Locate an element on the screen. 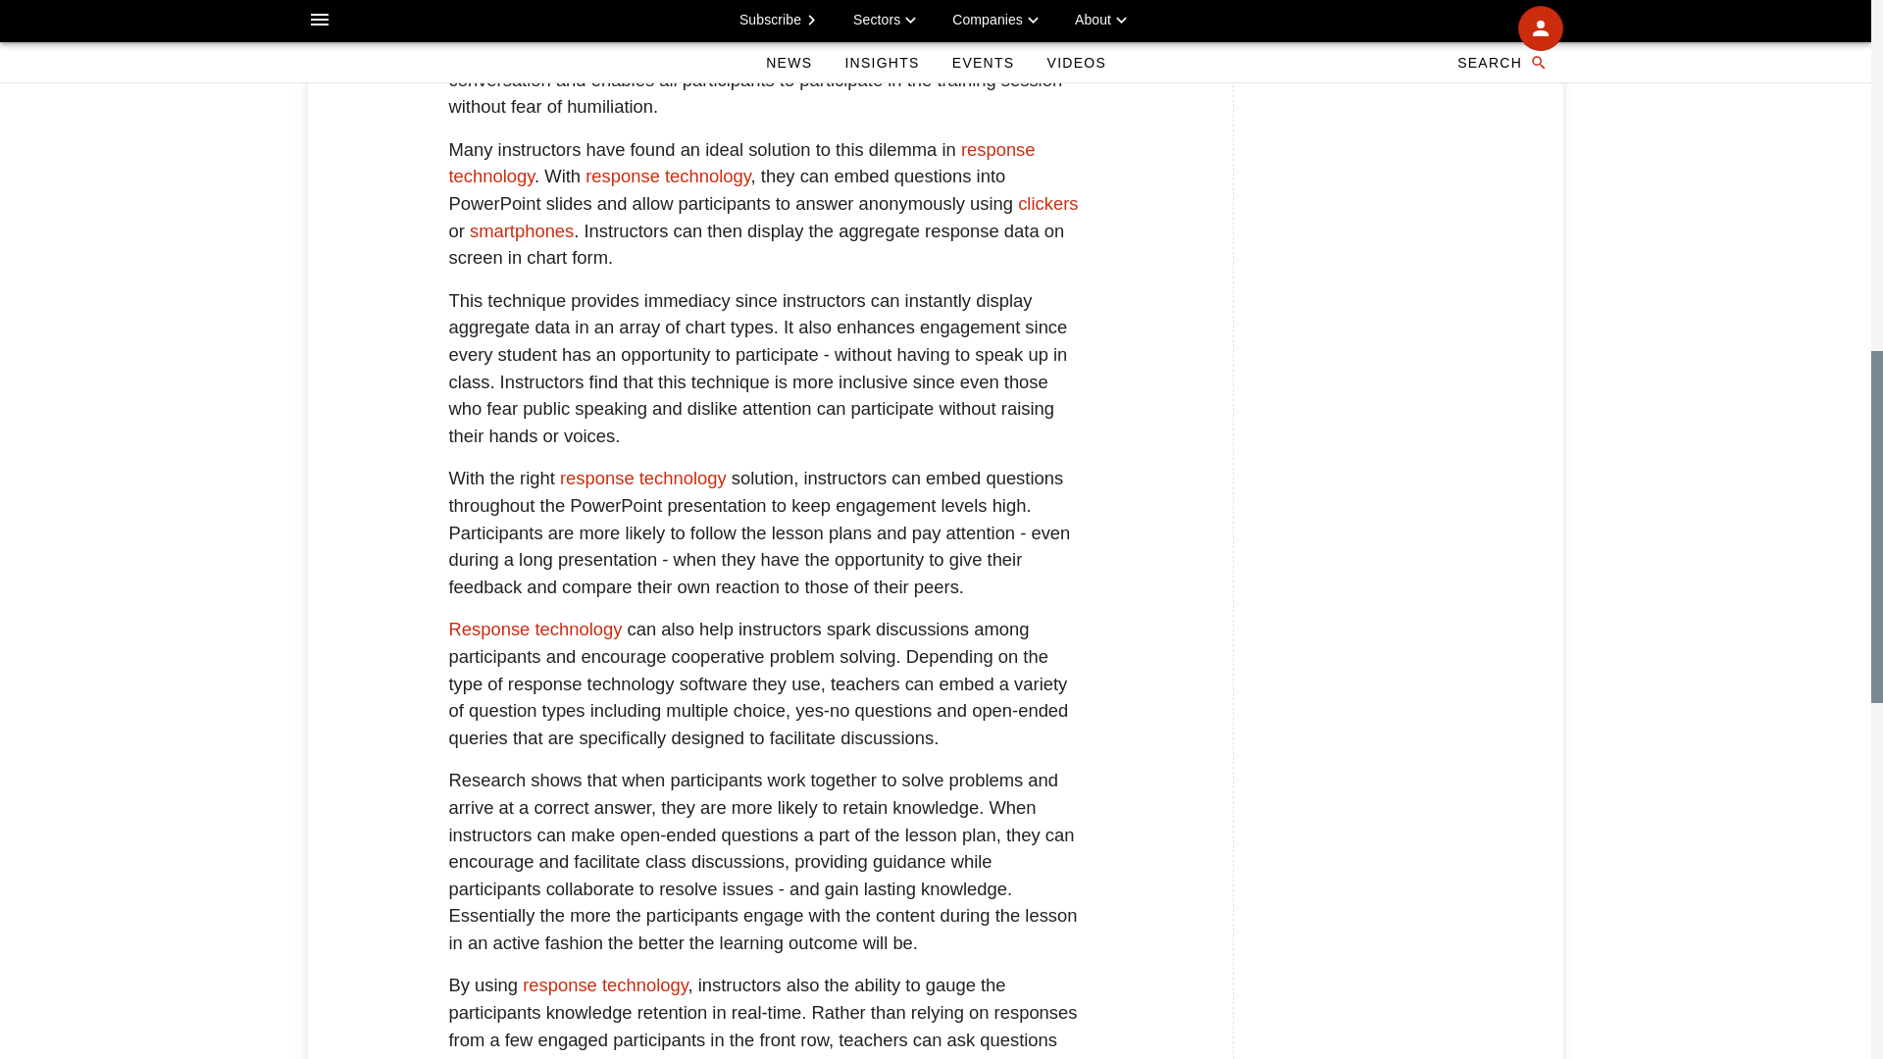  response technology is located at coordinates (604, 984).